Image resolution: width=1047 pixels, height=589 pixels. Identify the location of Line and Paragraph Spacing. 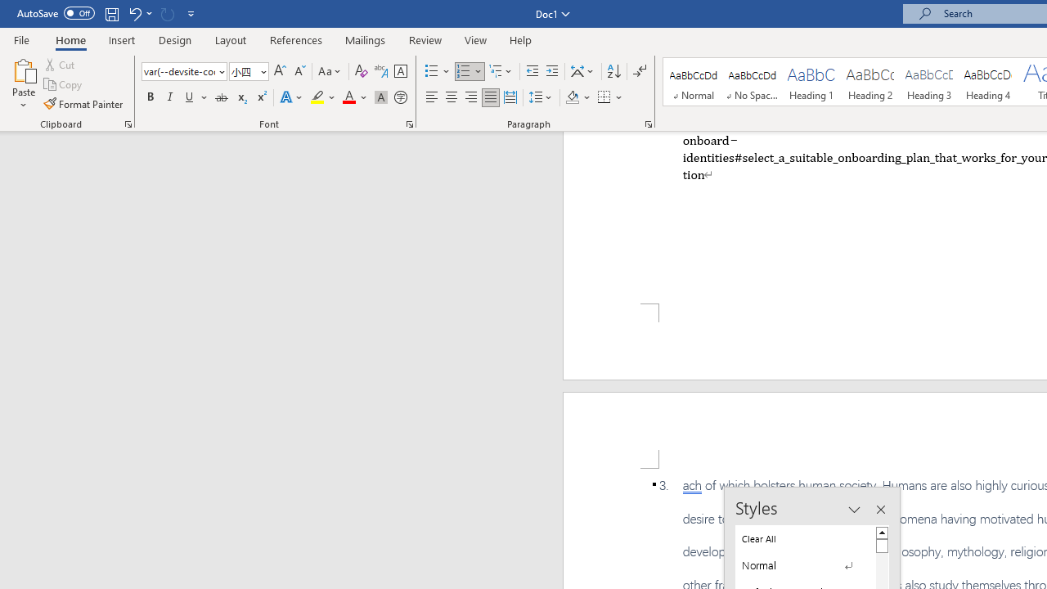
(541, 98).